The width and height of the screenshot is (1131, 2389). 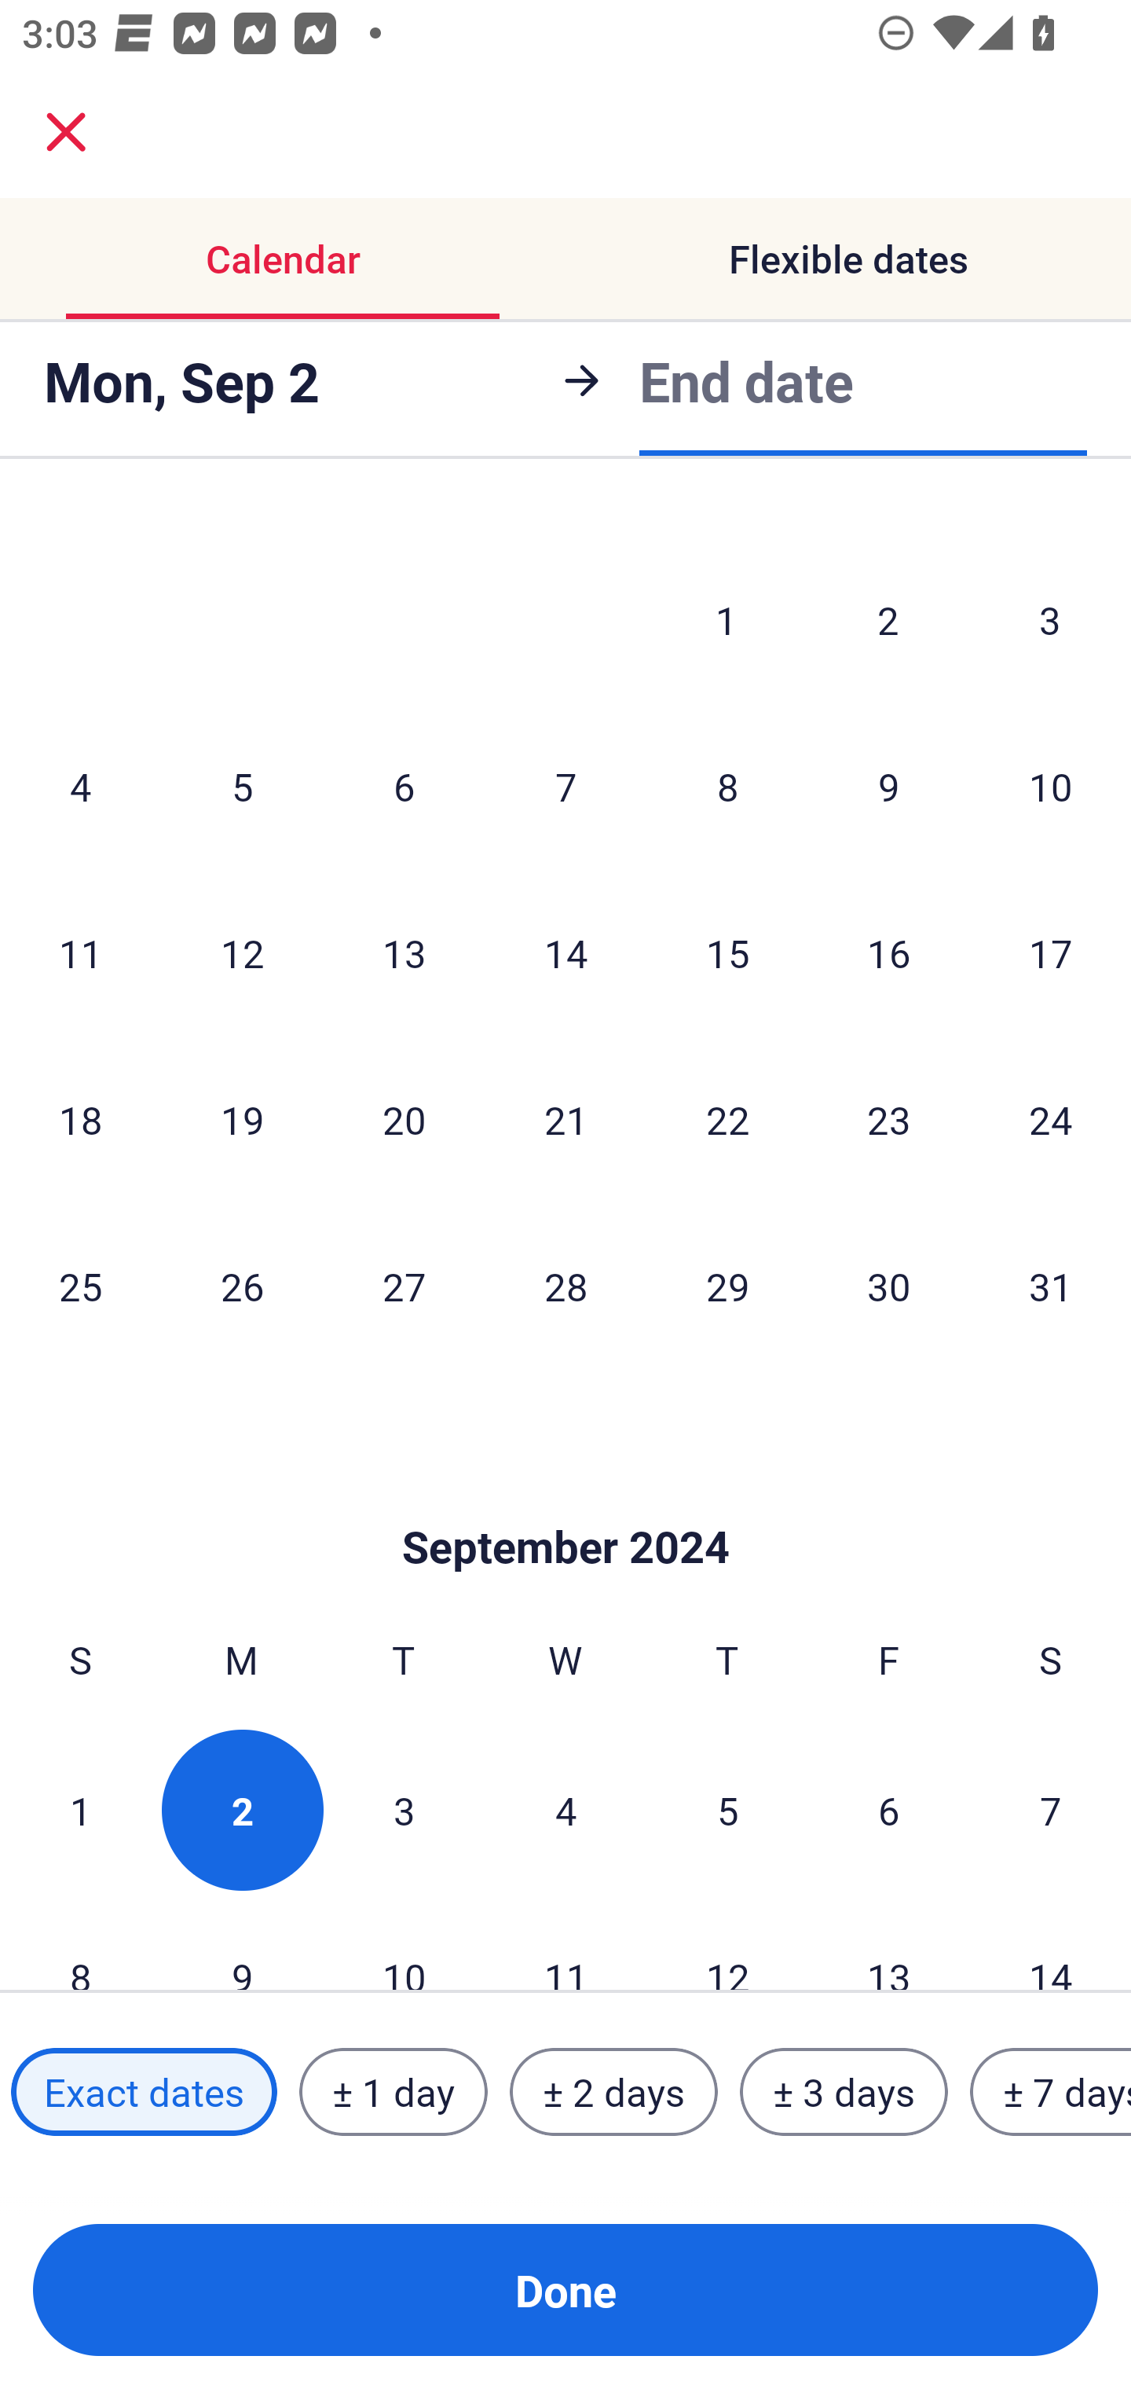 What do you see at coordinates (80, 1286) in the screenshot?
I see `25 Sunday, August 25, 2024` at bounding box center [80, 1286].